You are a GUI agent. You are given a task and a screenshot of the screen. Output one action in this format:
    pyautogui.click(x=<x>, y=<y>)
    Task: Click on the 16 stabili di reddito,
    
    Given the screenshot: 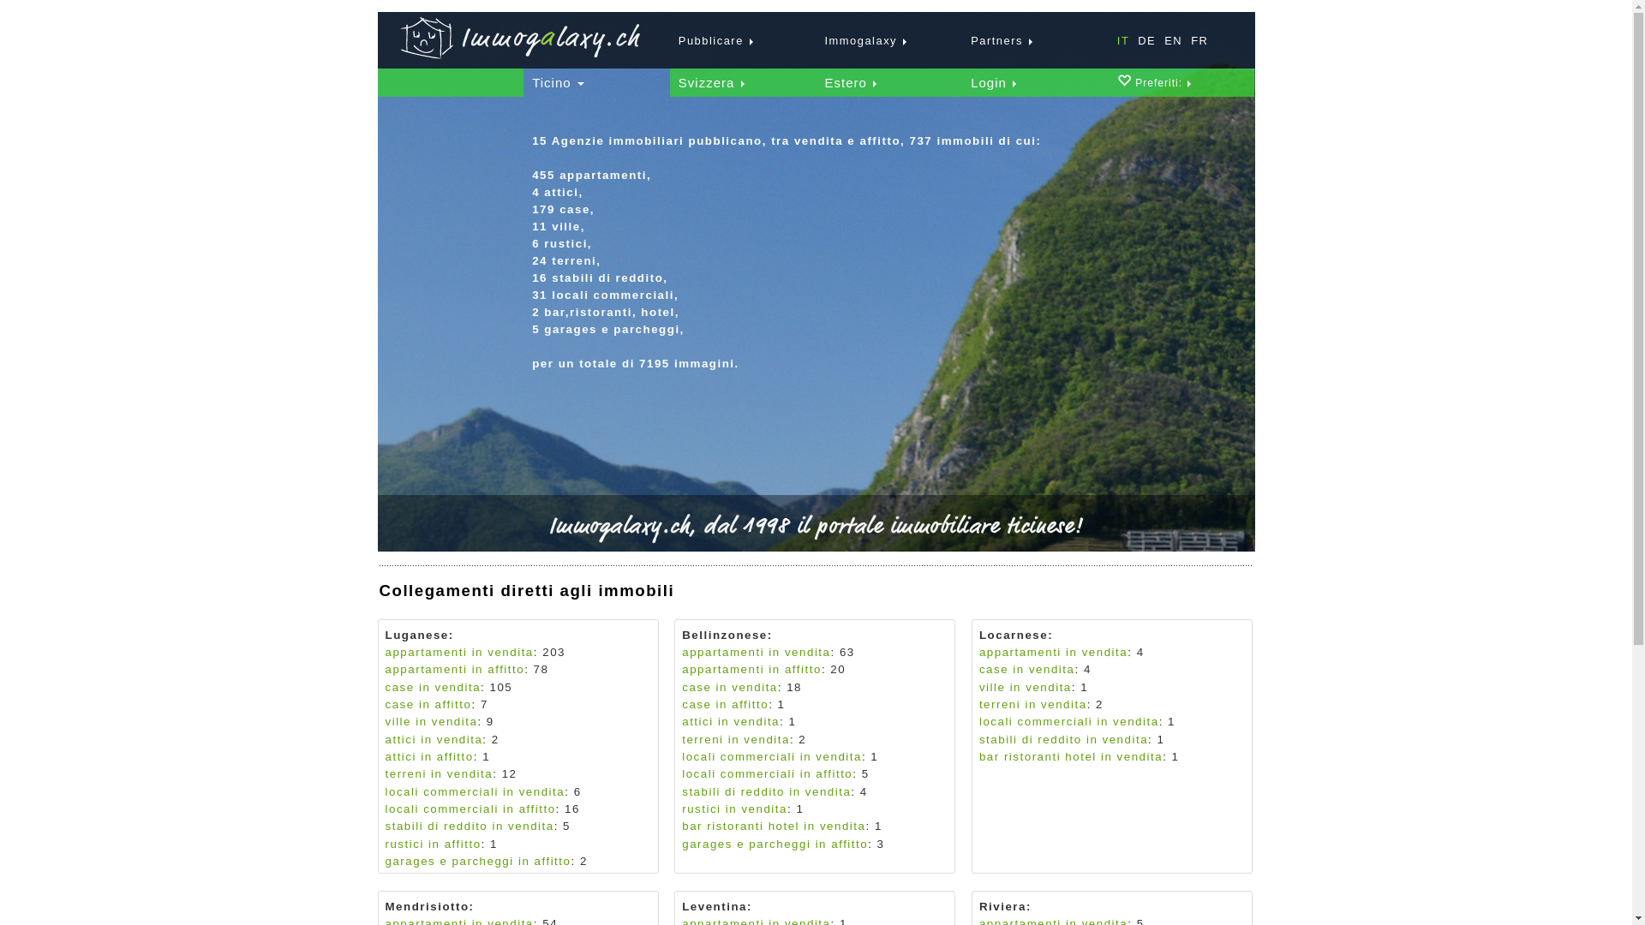 What is the action you would take?
    pyautogui.click(x=600, y=277)
    